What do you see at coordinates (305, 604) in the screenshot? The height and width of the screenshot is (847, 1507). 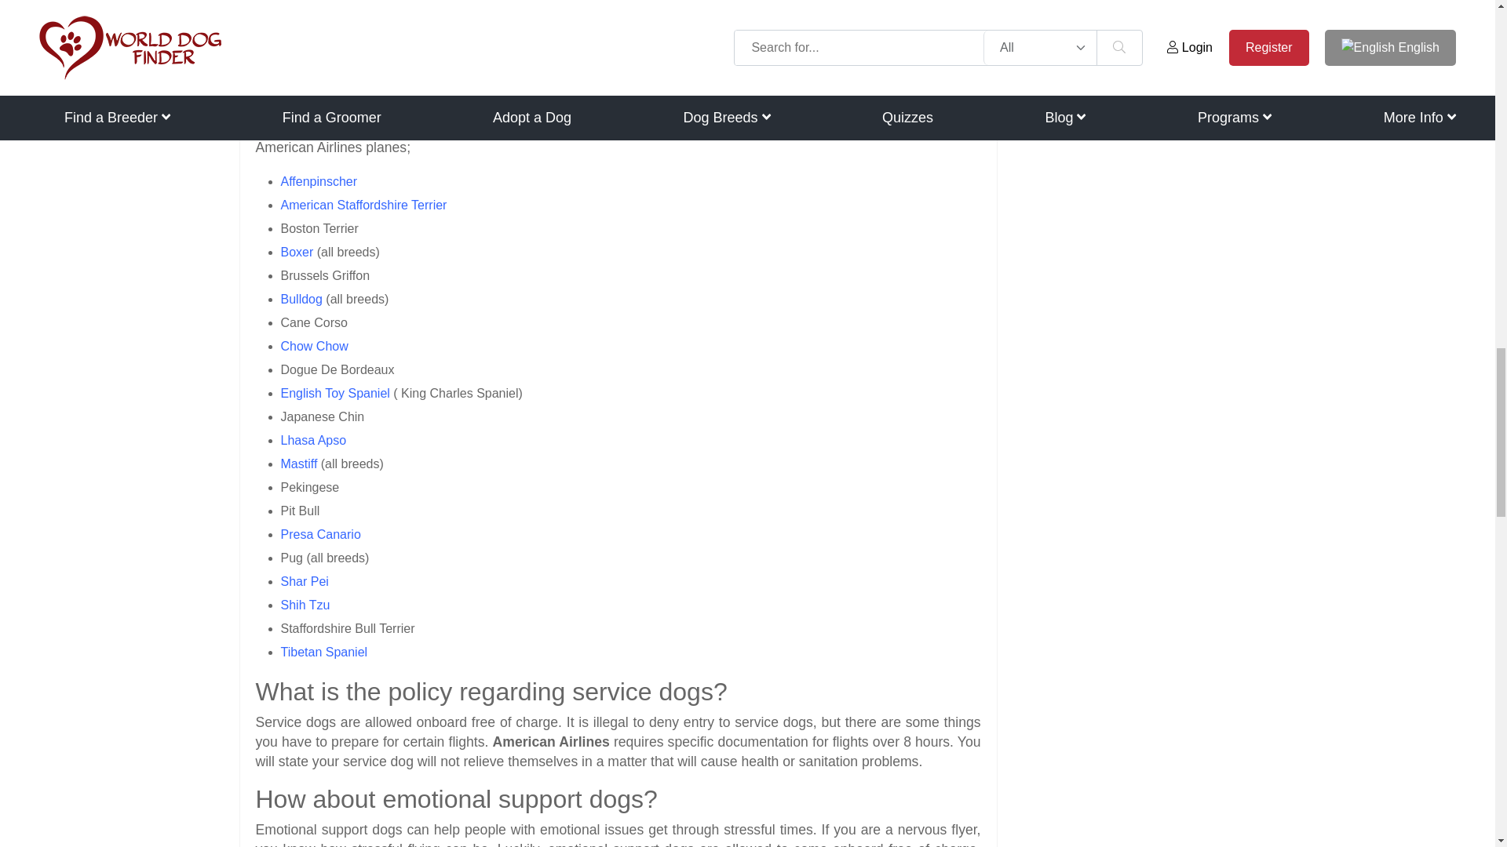 I see `Shih Tzu` at bounding box center [305, 604].